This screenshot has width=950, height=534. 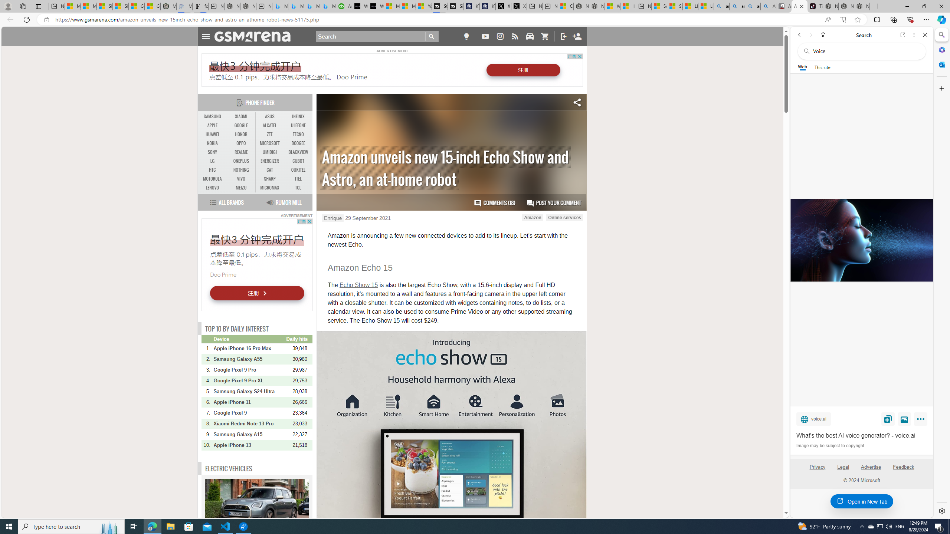 I want to click on Advertise, so click(x=871, y=467).